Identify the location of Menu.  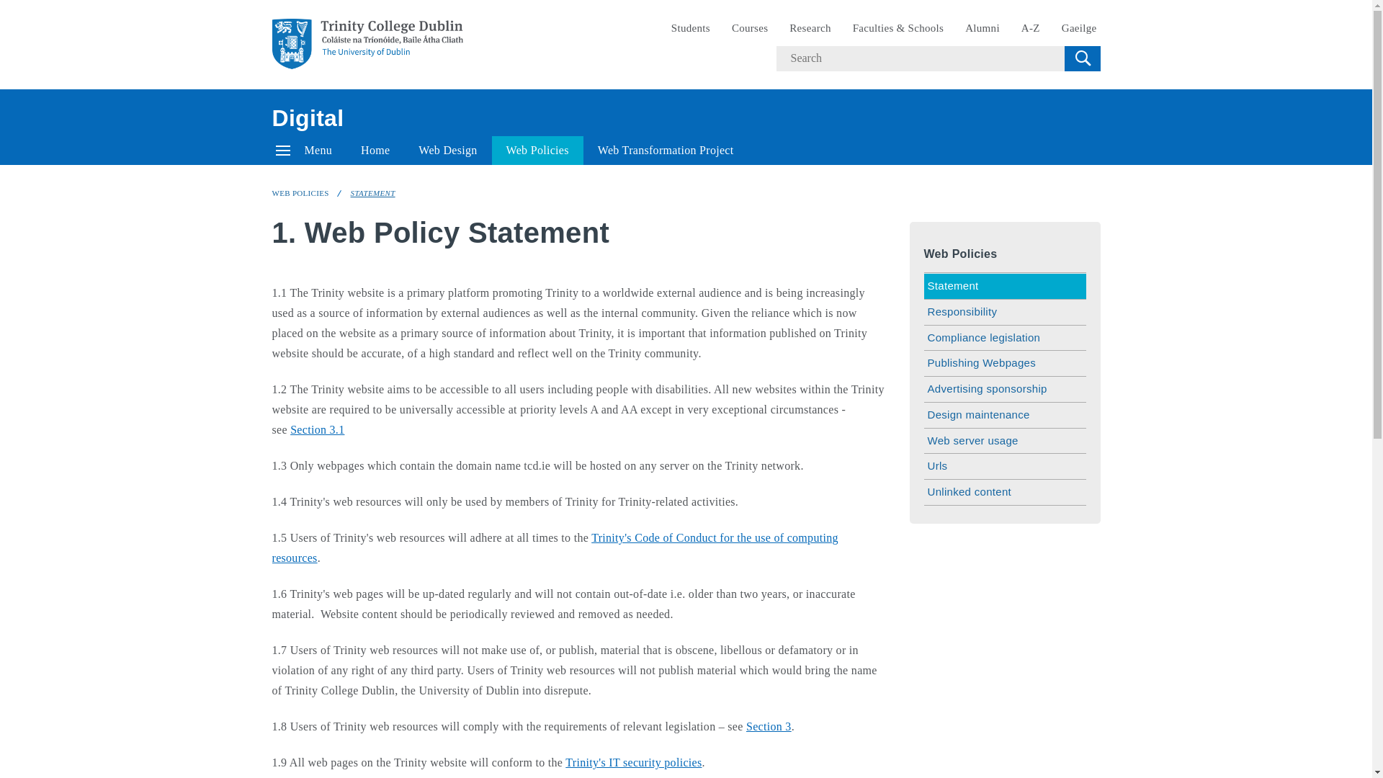
(304, 150).